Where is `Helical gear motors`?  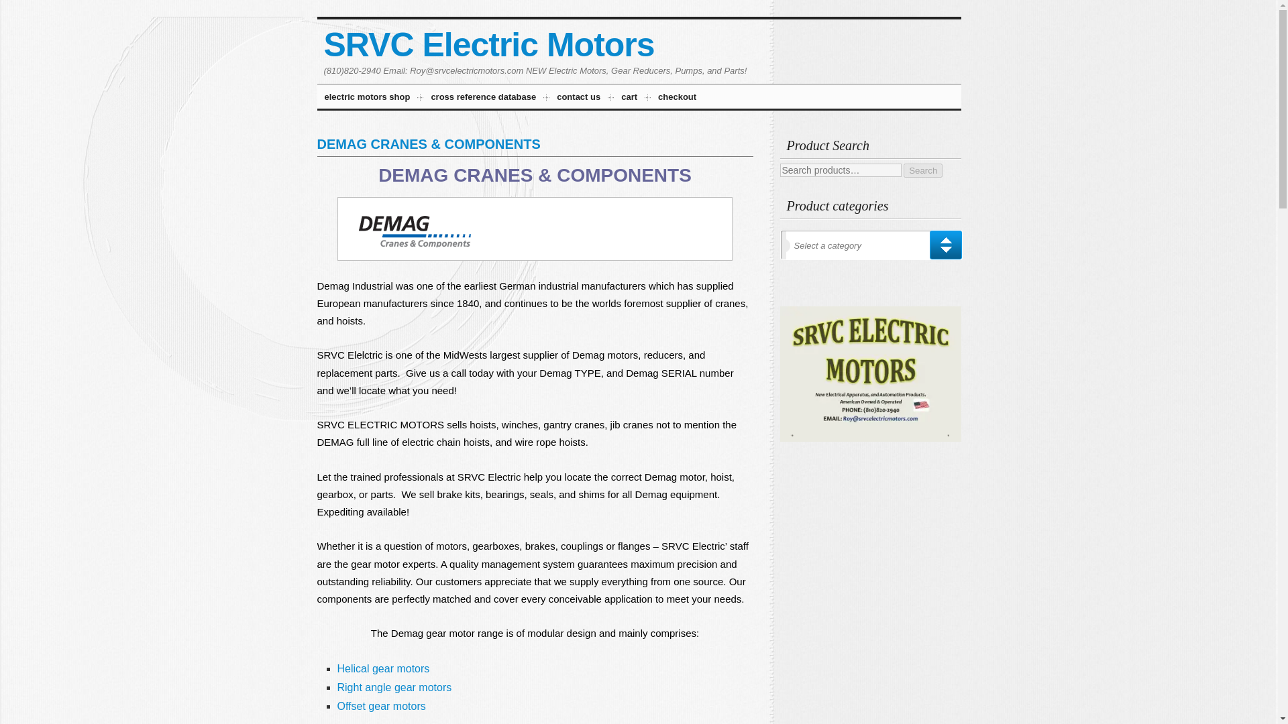 Helical gear motors is located at coordinates (382, 668).